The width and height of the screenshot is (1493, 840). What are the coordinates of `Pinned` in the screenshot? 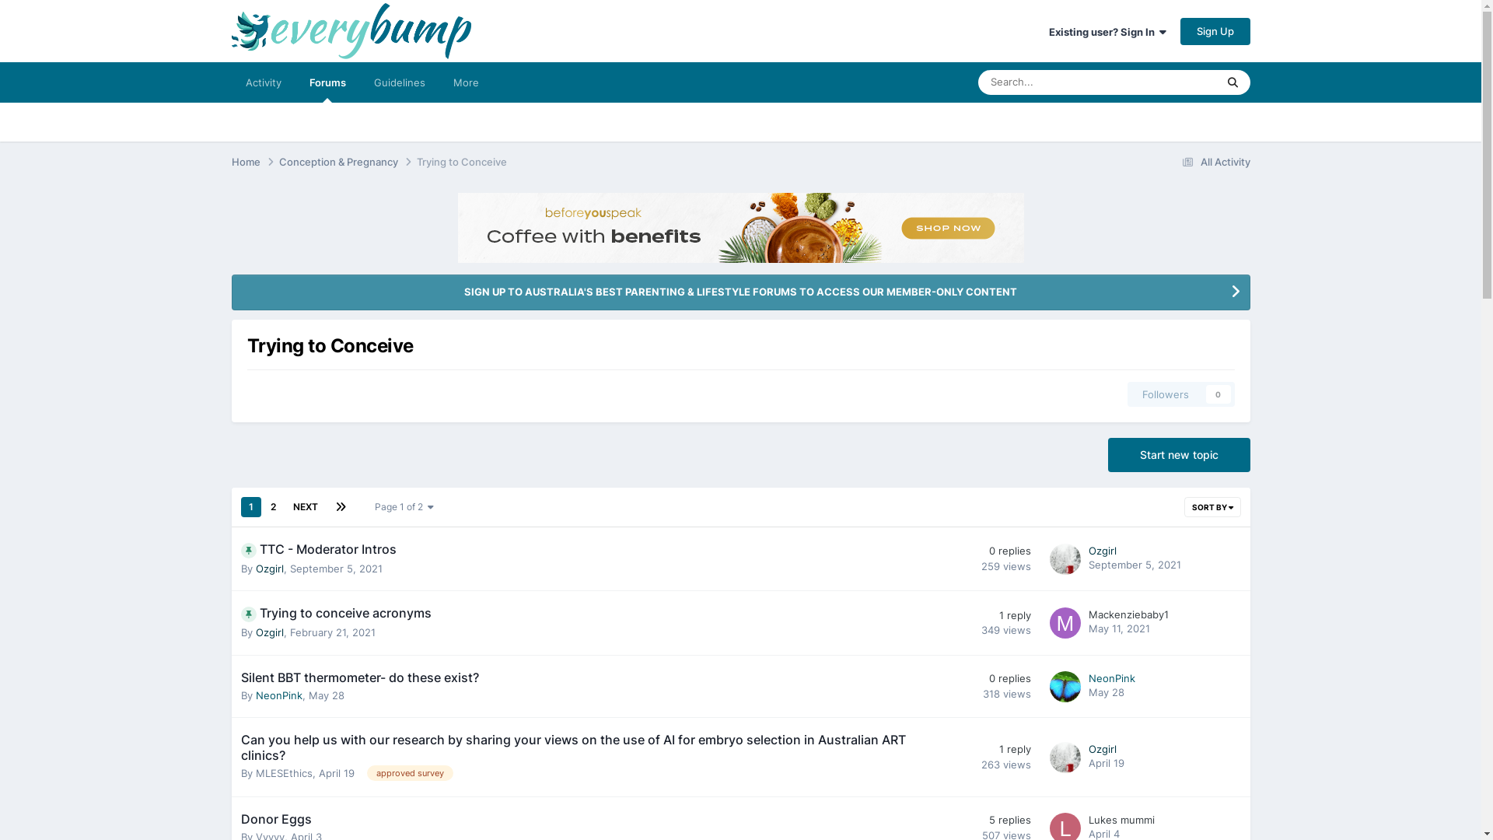 It's located at (249, 614).